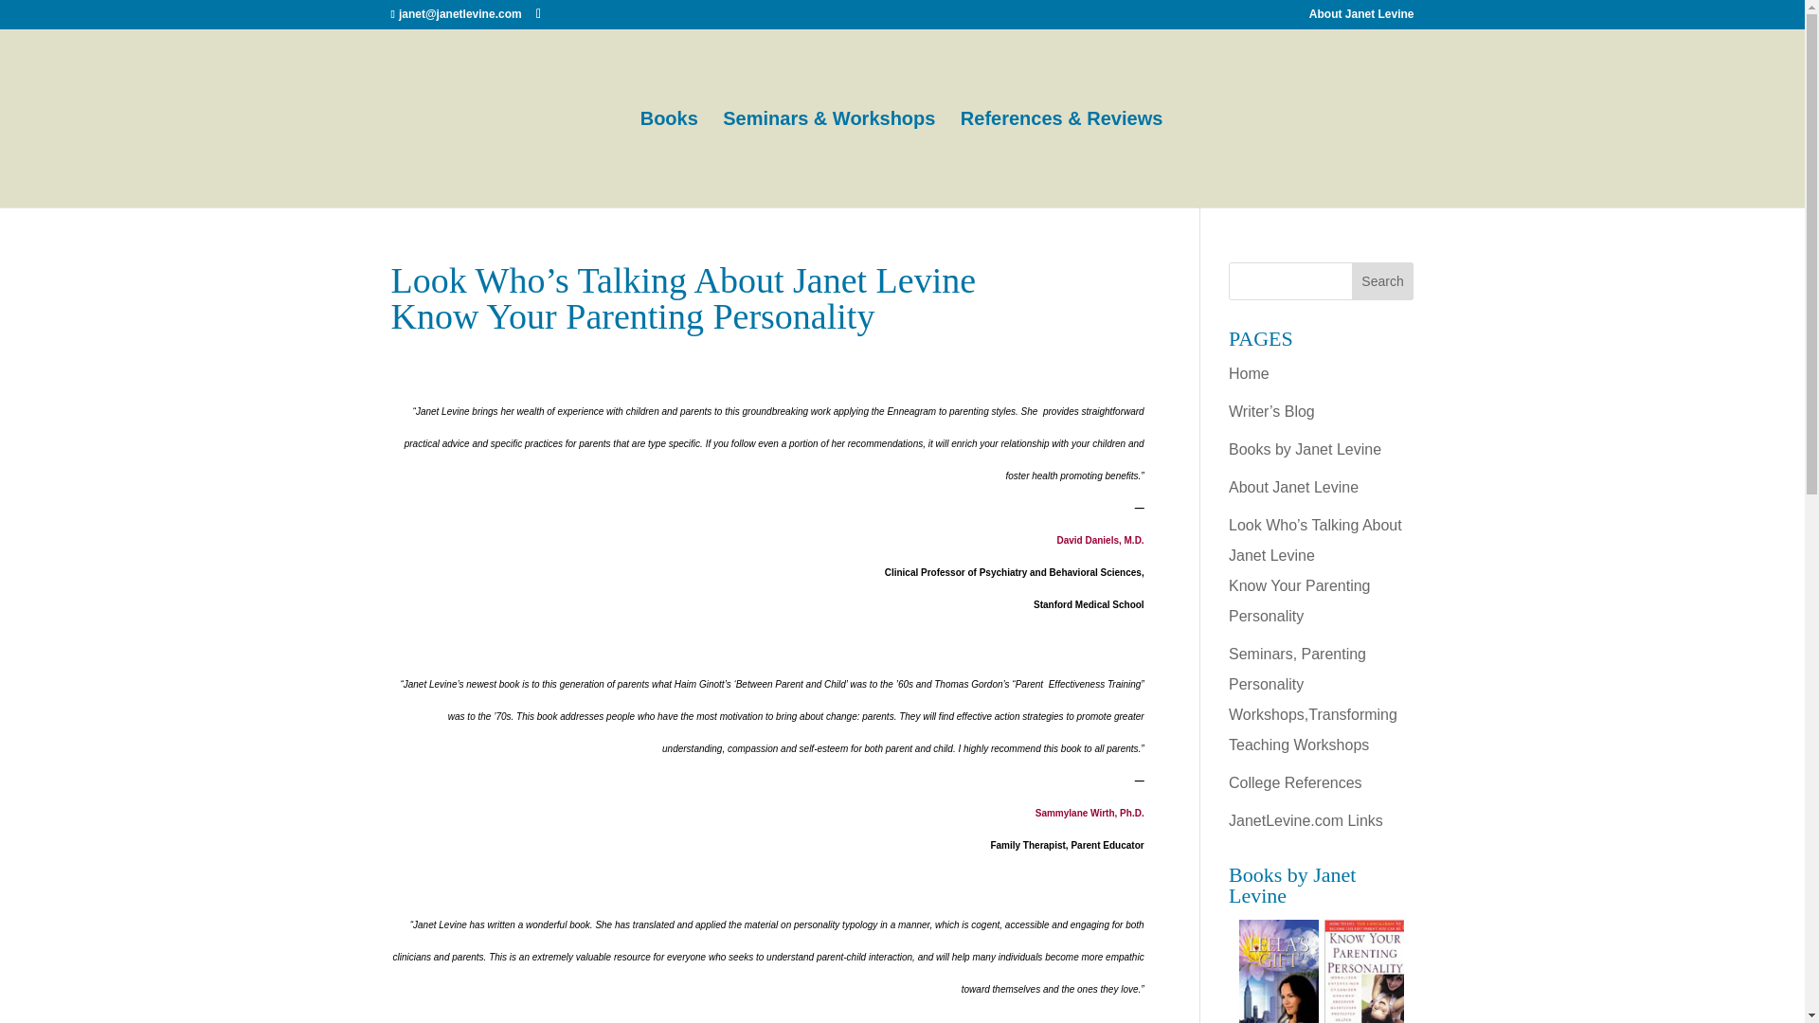  What do you see at coordinates (1362, 18) in the screenshot?
I see `About Janet Levine` at bounding box center [1362, 18].